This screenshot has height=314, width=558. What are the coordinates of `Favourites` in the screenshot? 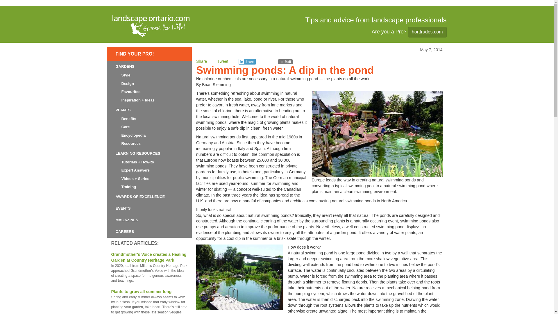 It's located at (131, 92).